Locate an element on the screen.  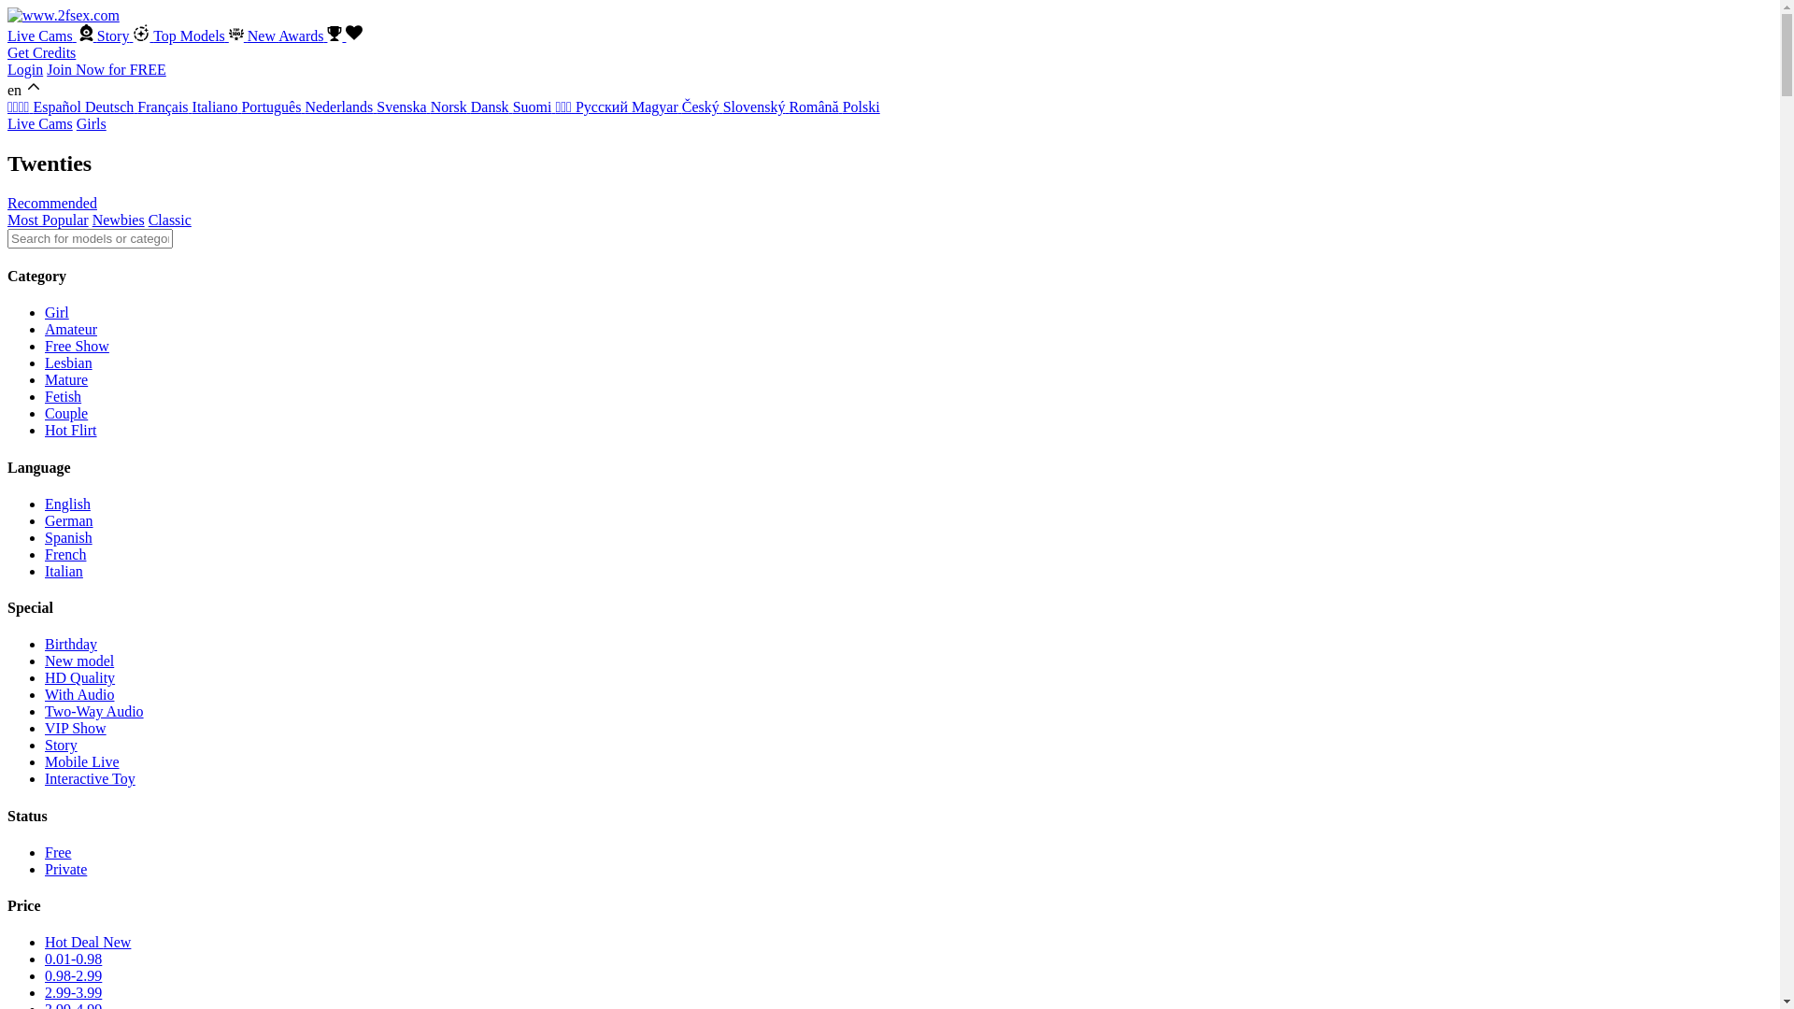
Most Popular is located at coordinates (49, 220).